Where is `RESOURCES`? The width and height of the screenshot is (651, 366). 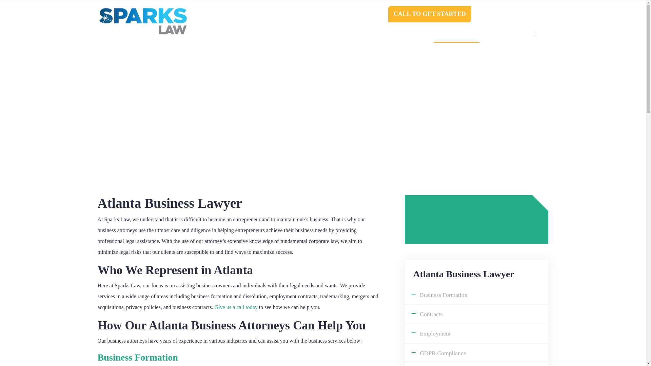 RESOURCES is located at coordinates (403, 34).